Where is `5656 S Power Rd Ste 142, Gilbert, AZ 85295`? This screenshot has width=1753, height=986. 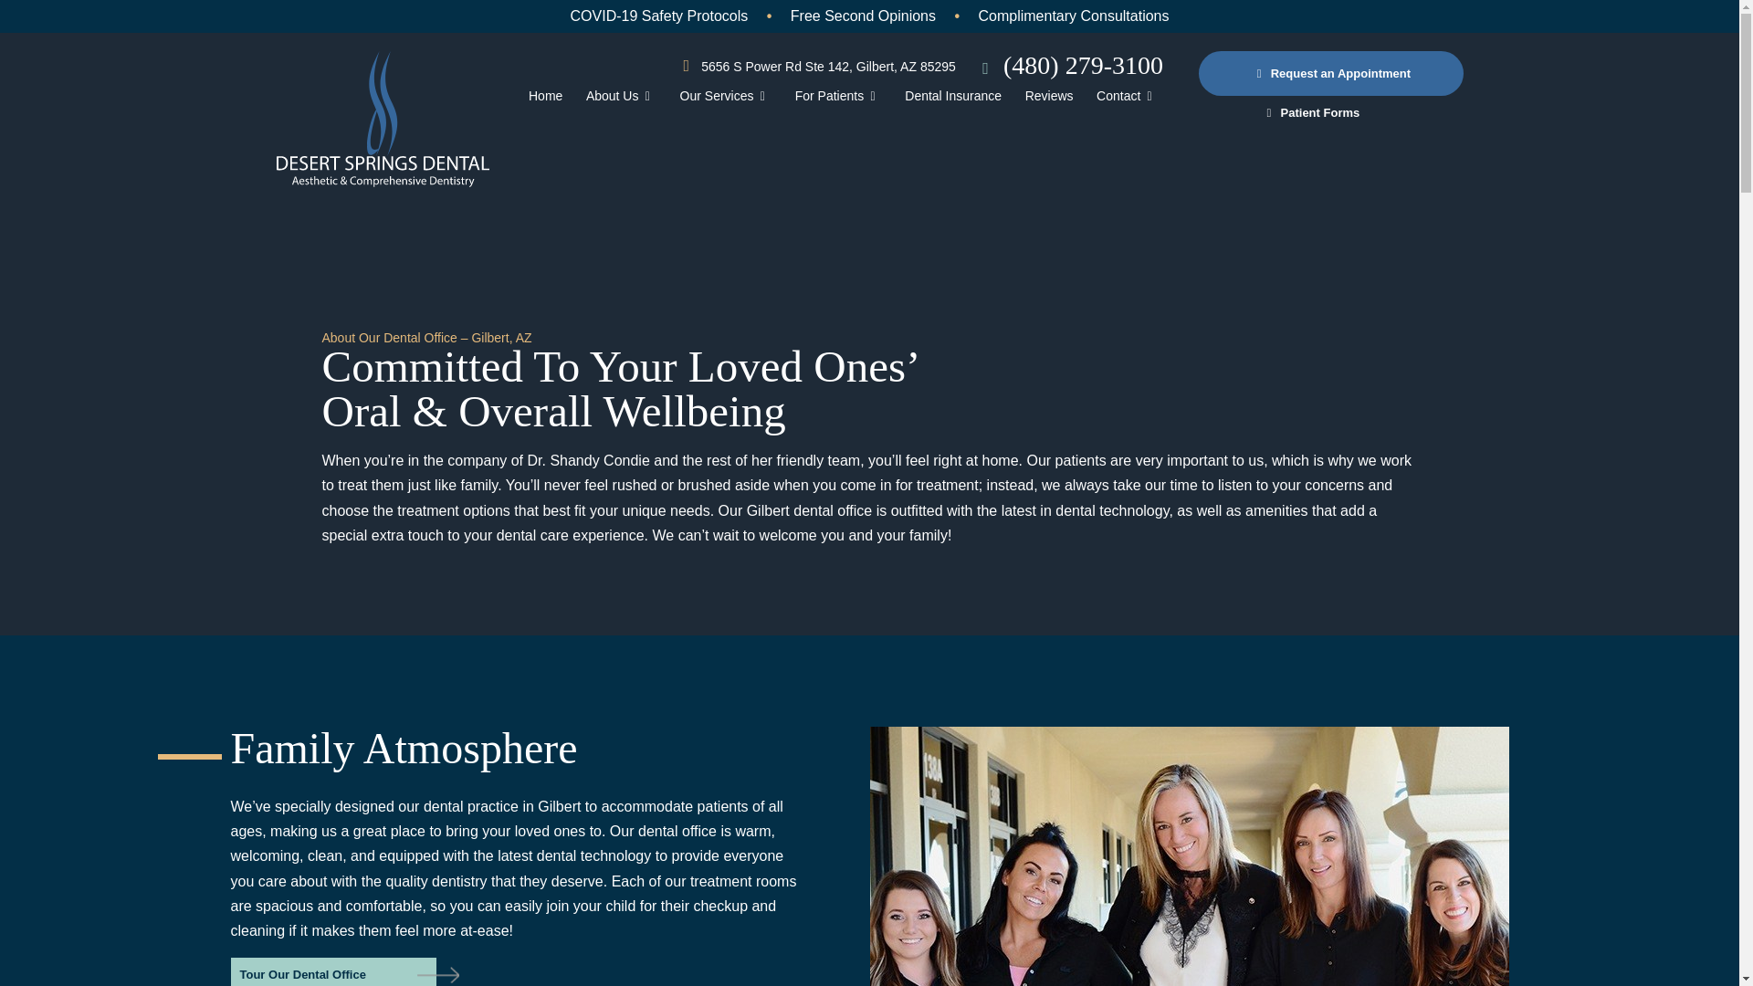
5656 S Power Rd Ste 142, Gilbert, AZ 85295 is located at coordinates (814, 66).